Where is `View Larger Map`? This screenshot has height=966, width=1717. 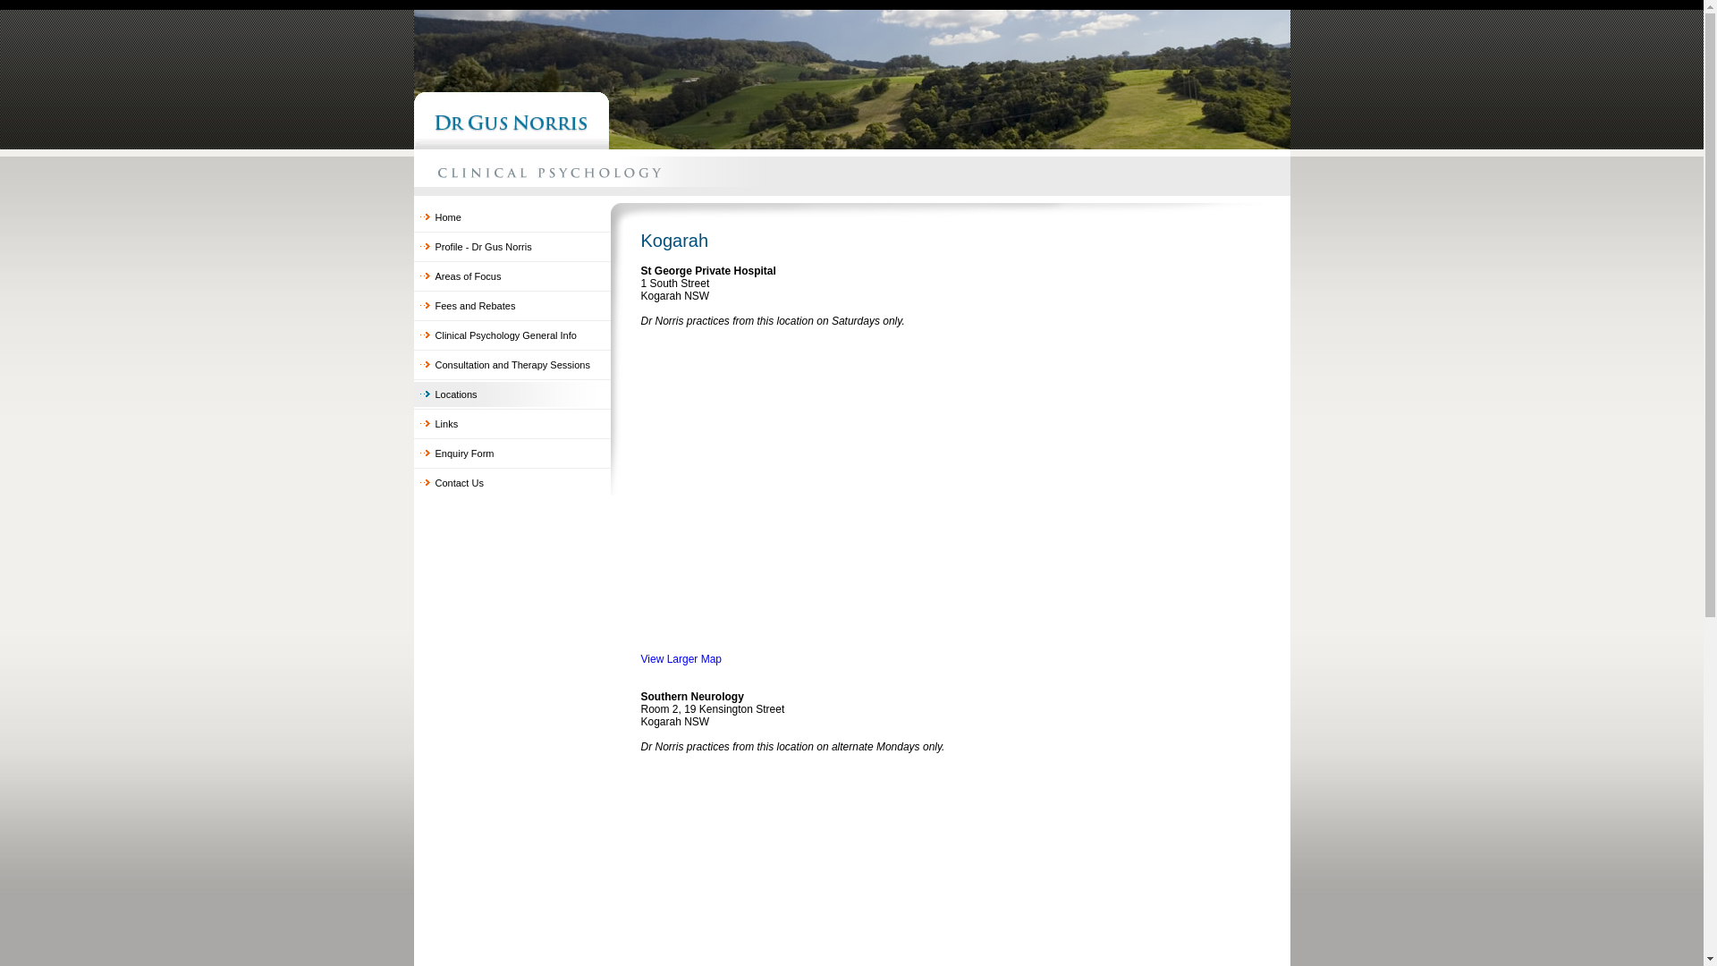 View Larger Map is located at coordinates (681, 659).